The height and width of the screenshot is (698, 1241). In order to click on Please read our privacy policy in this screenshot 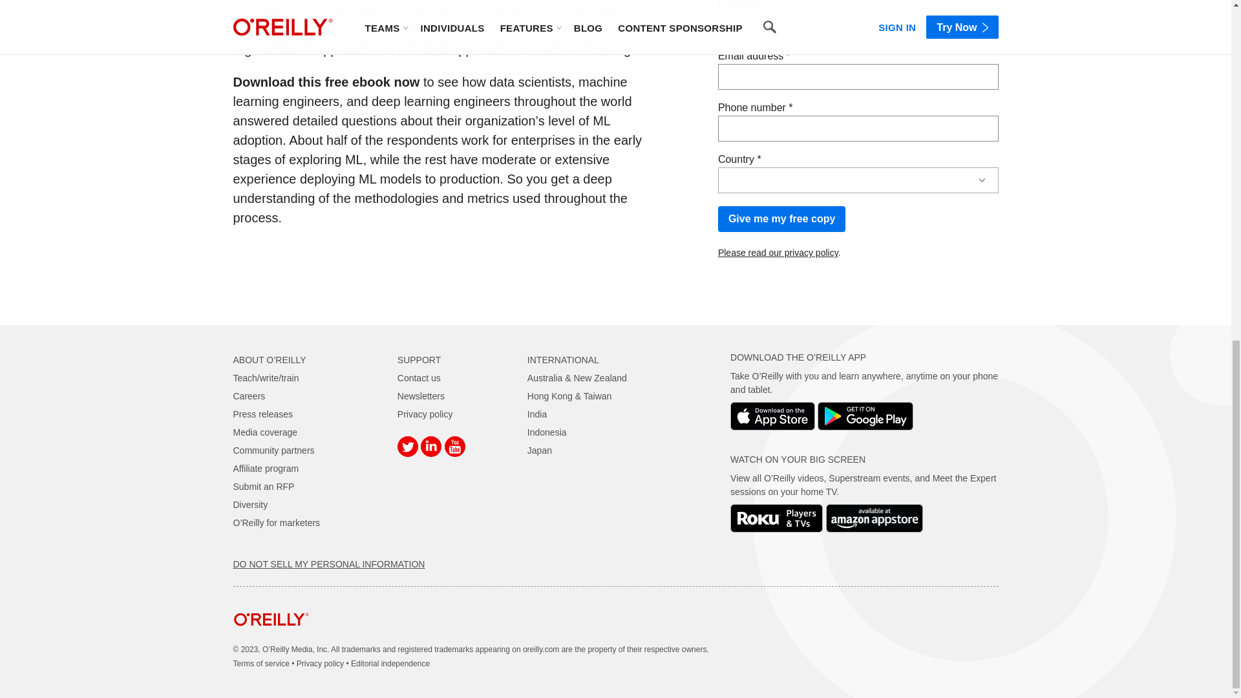, I will do `click(778, 252)`.